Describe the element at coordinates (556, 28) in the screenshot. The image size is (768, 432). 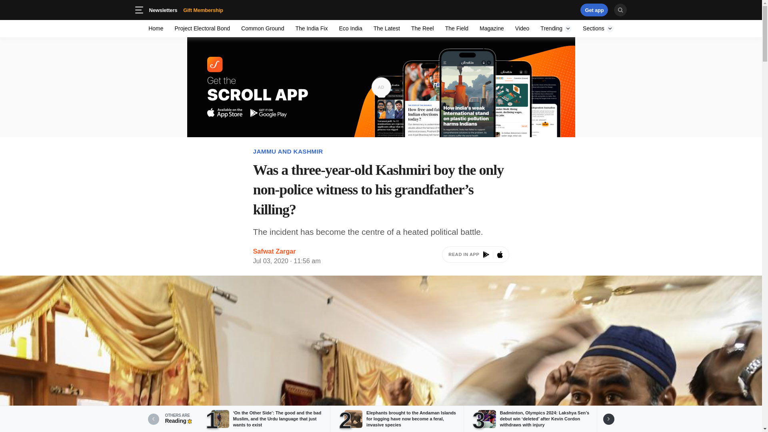
I see `Gift Membership` at that location.